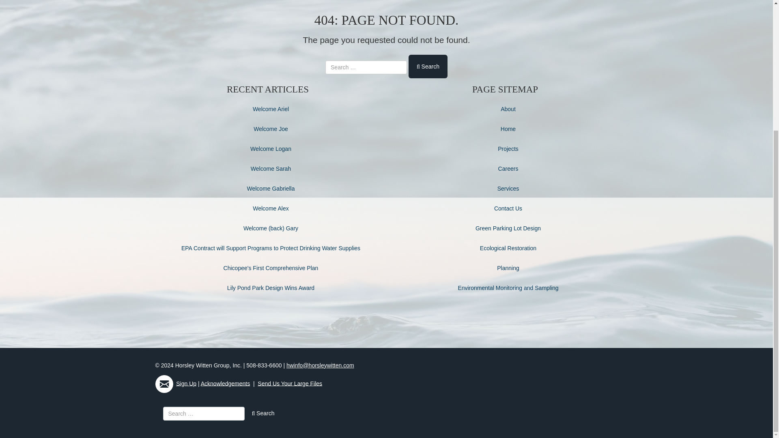  Describe the element at coordinates (508, 148) in the screenshot. I see `Projects` at that location.